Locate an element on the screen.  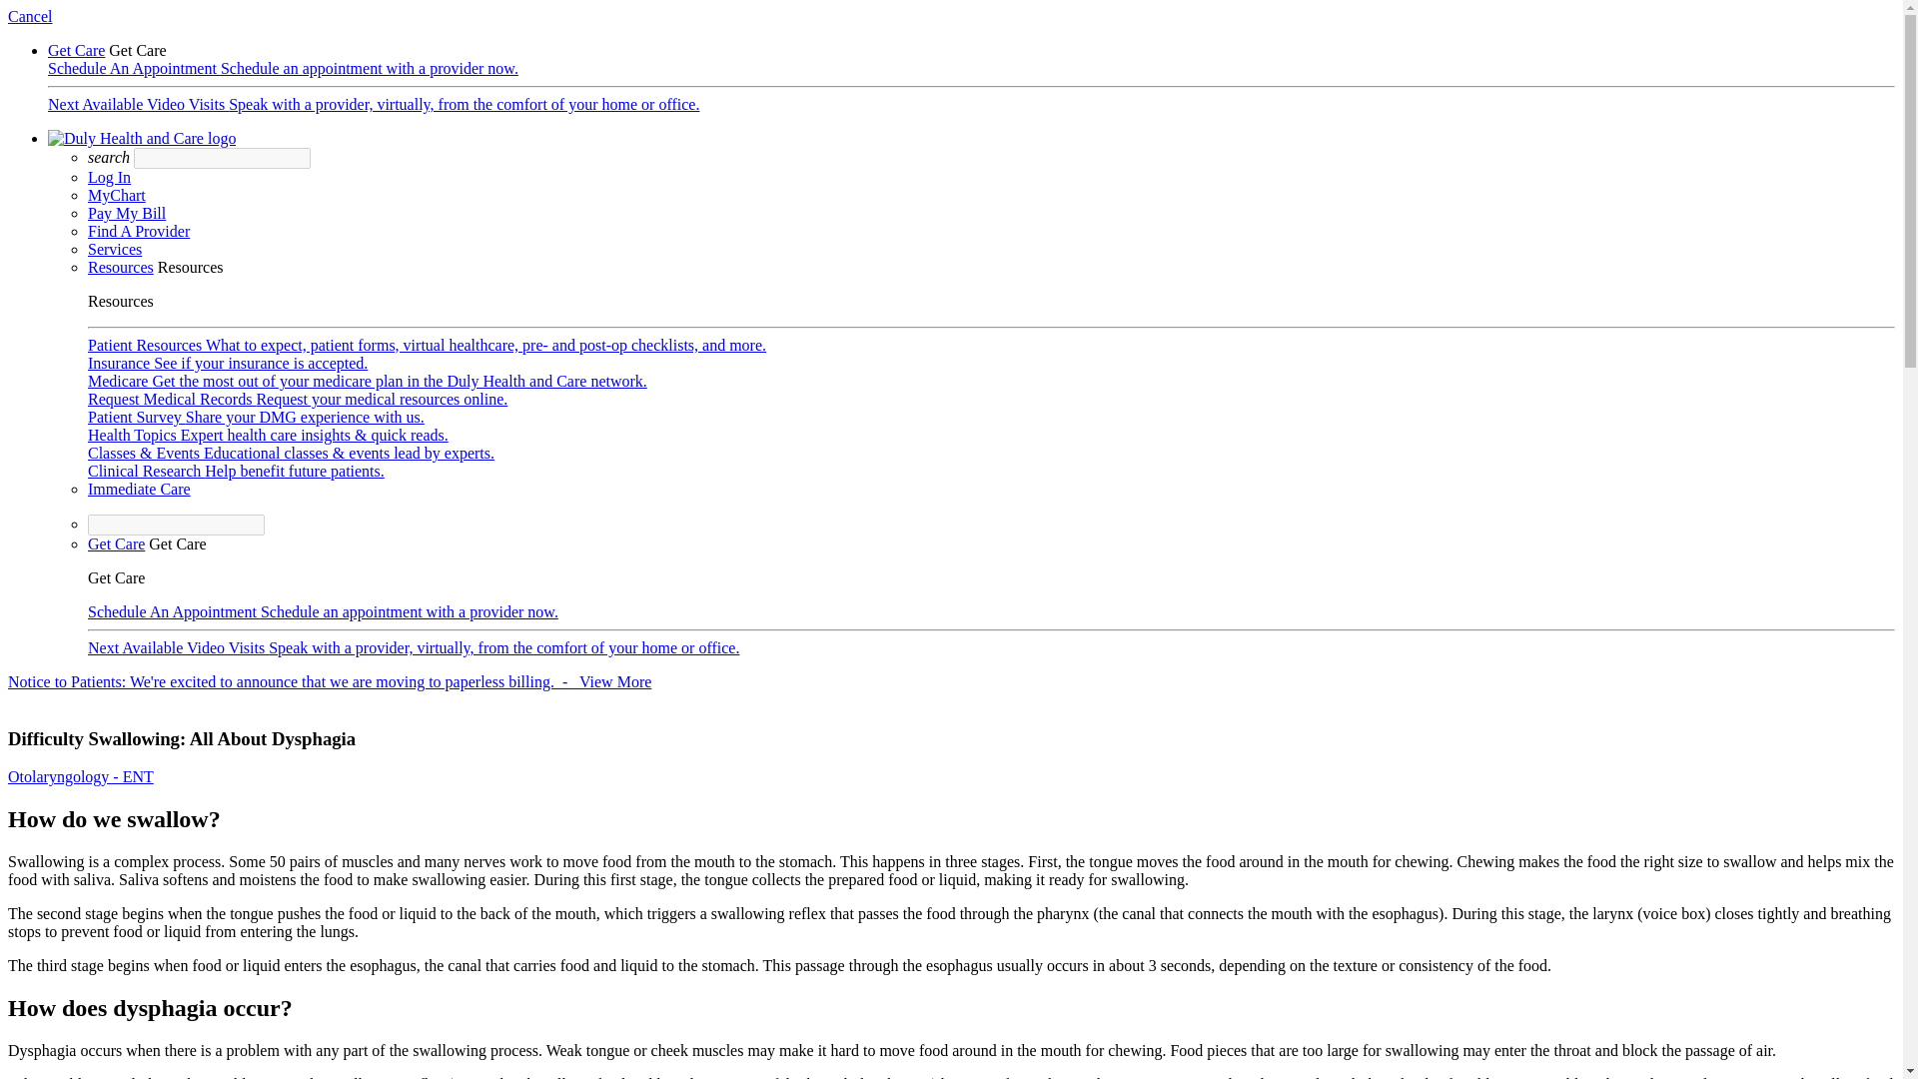
Services is located at coordinates (115, 249).